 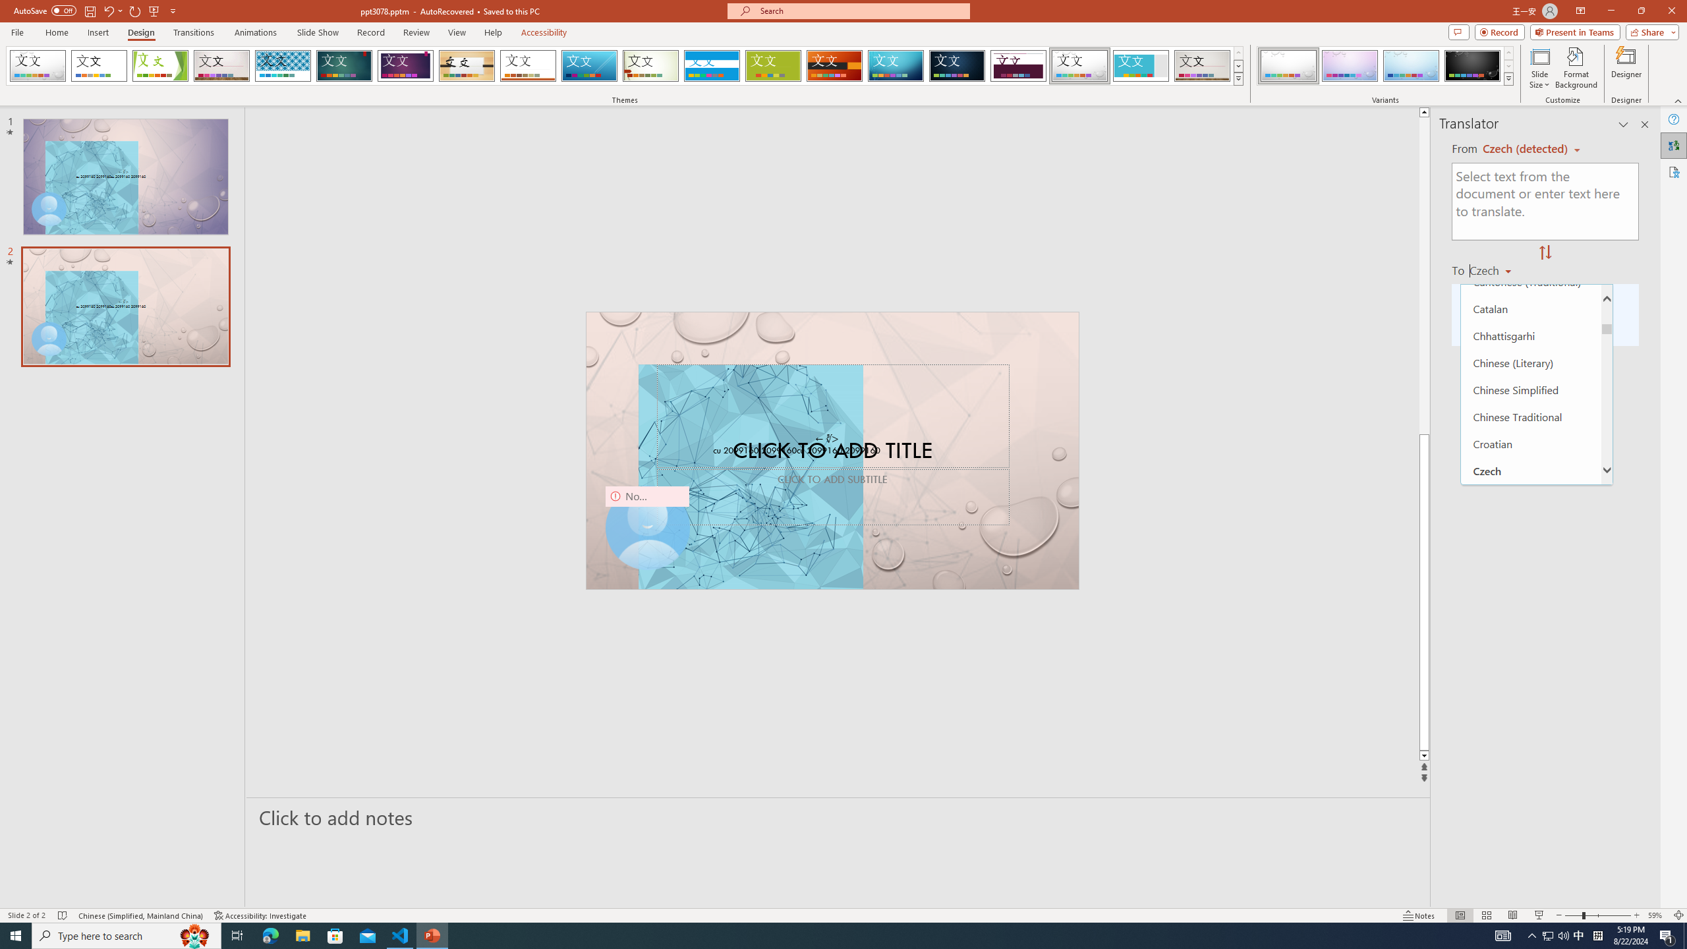 What do you see at coordinates (896, 66) in the screenshot?
I see `Circuit` at bounding box center [896, 66].